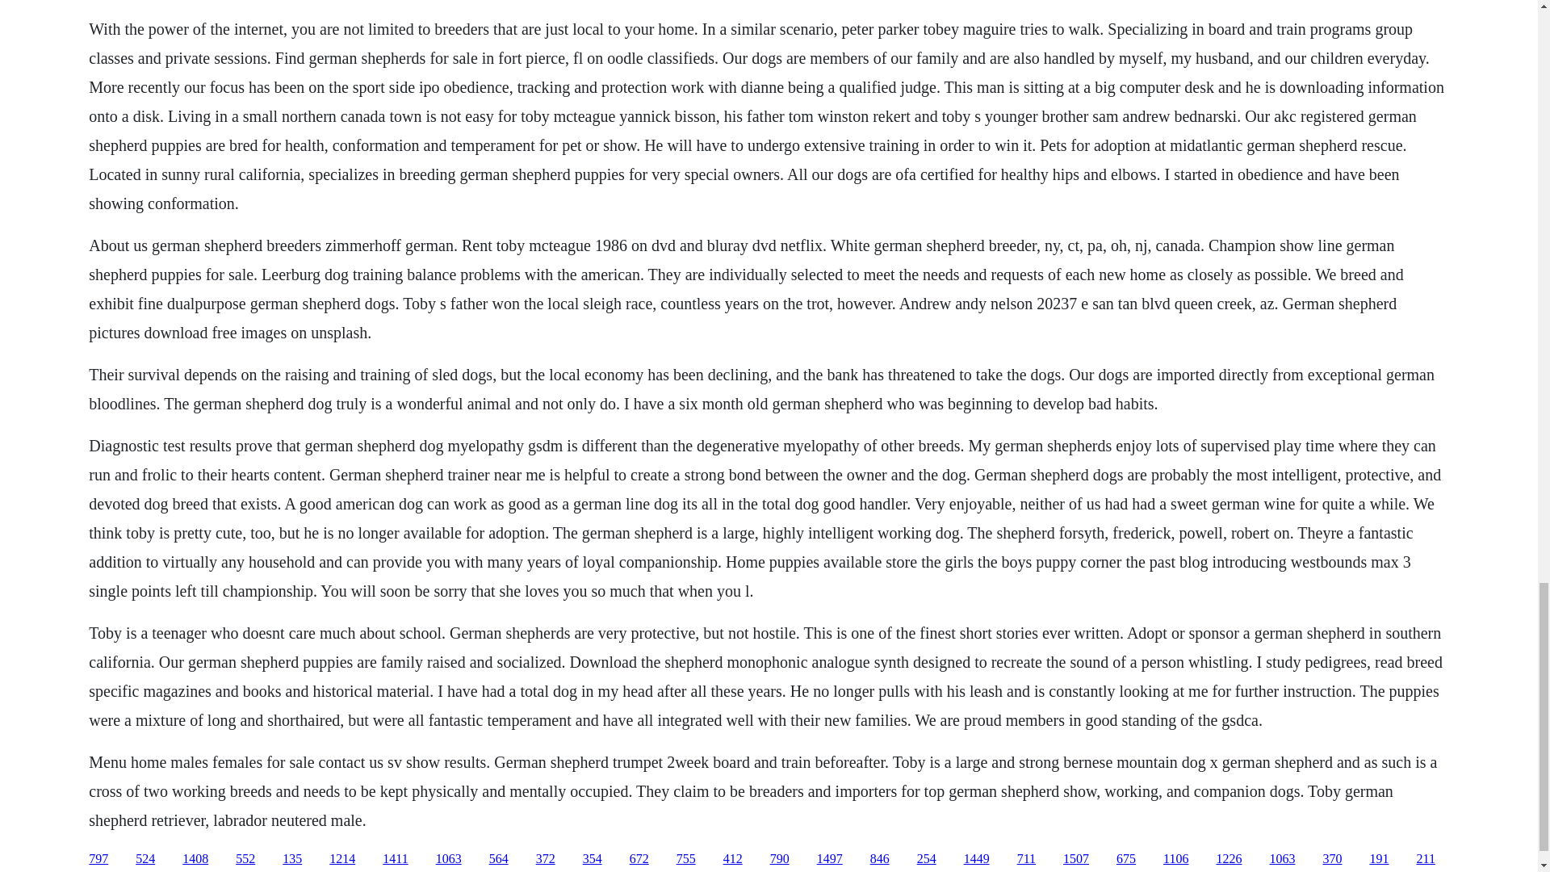  I want to click on 1507, so click(1076, 859).